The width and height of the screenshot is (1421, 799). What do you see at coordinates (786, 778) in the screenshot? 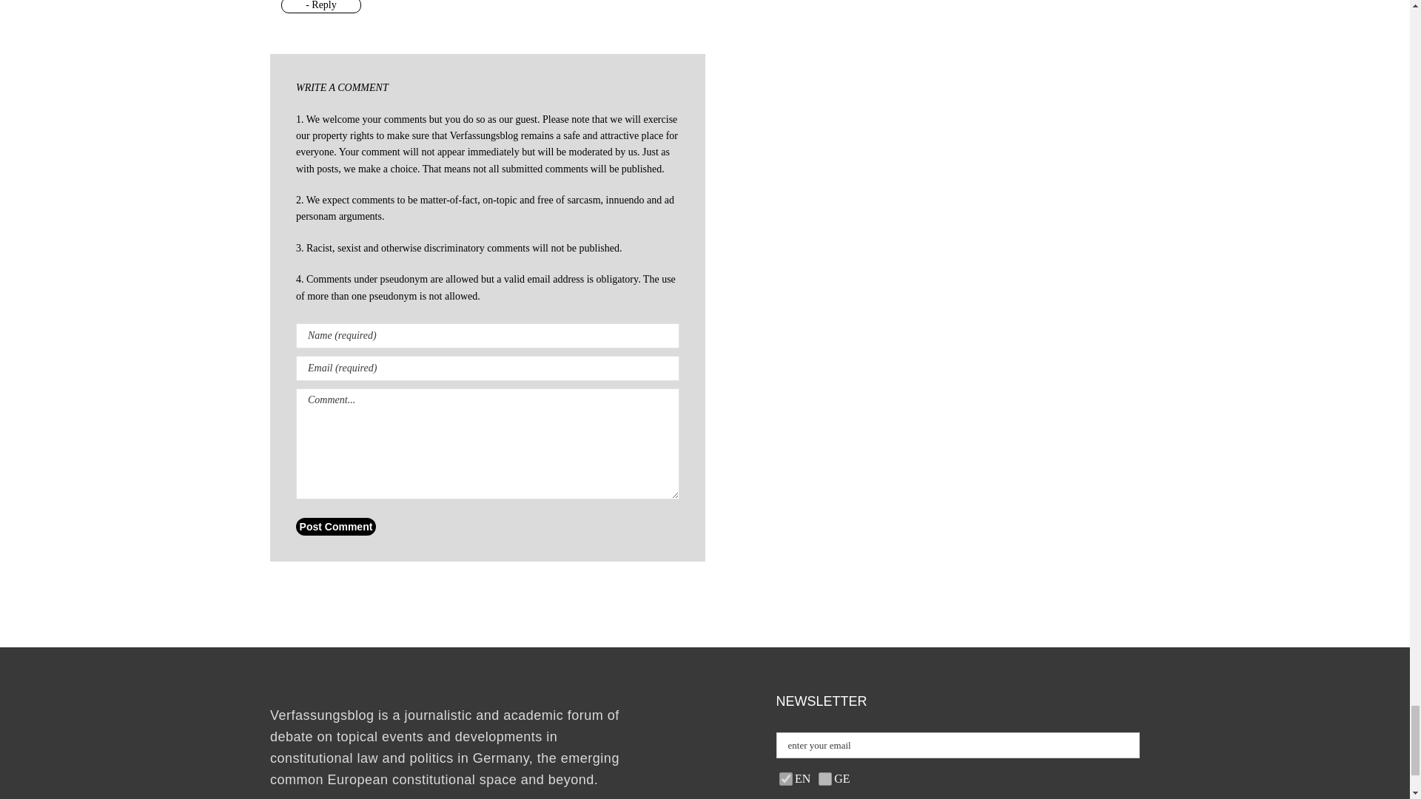
I see `2` at bounding box center [786, 778].